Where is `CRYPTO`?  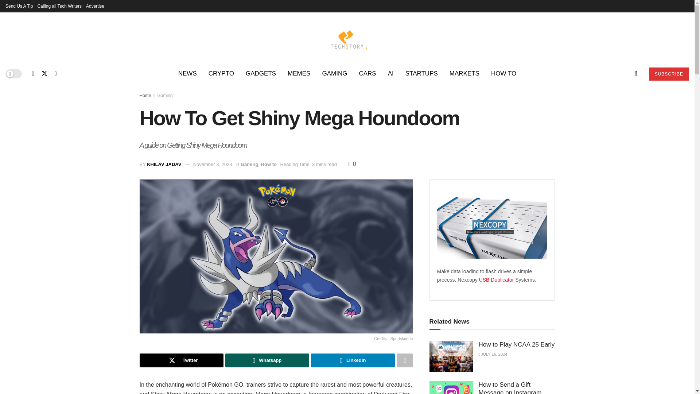 CRYPTO is located at coordinates (221, 74).